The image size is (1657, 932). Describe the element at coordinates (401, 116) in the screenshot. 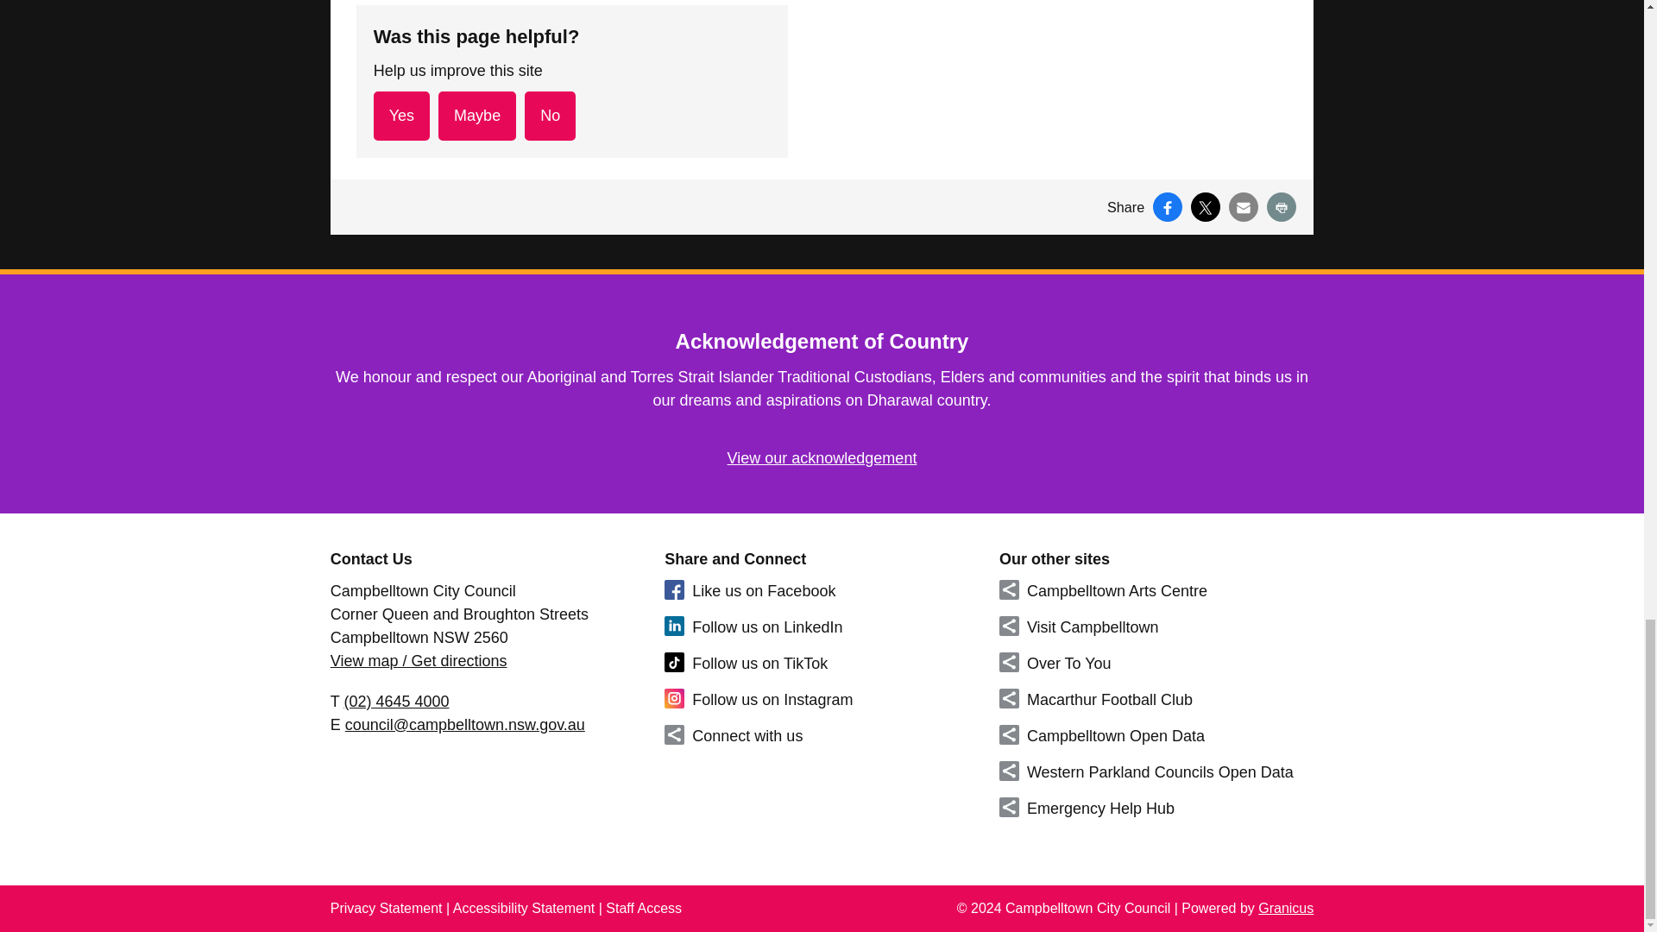

I see `Yes` at that location.